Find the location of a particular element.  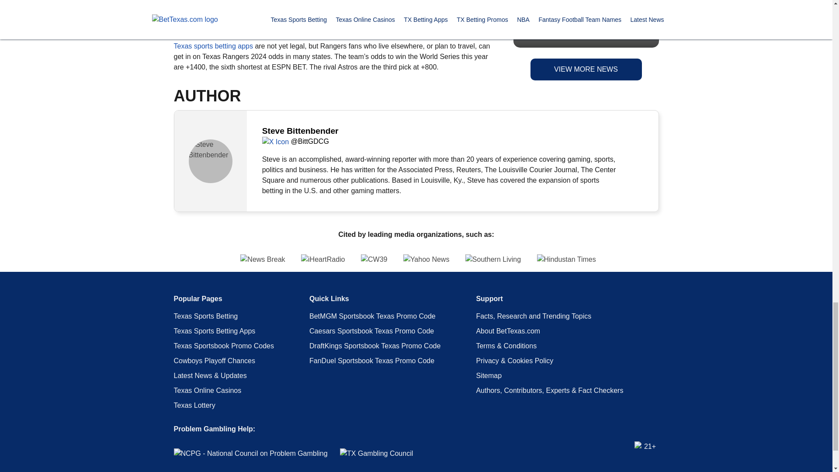

CW39 is located at coordinates (374, 260).